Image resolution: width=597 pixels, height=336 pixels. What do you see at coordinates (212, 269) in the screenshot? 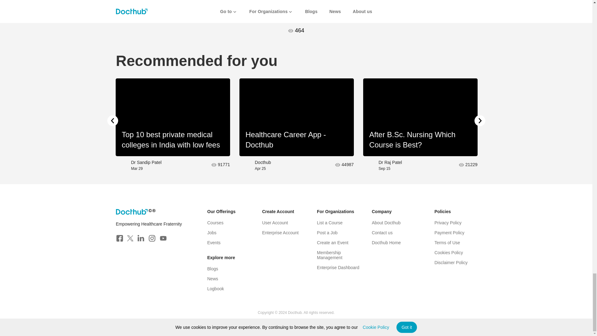
I see `Blogs` at bounding box center [212, 269].